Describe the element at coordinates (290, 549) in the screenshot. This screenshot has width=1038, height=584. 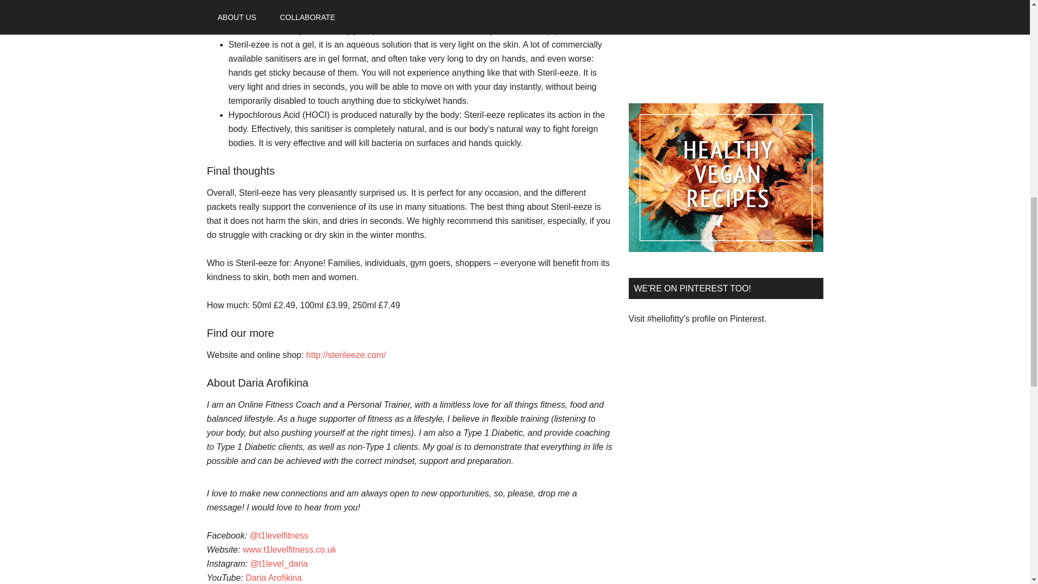
I see `www.t1levelfitness.co.uk` at that location.